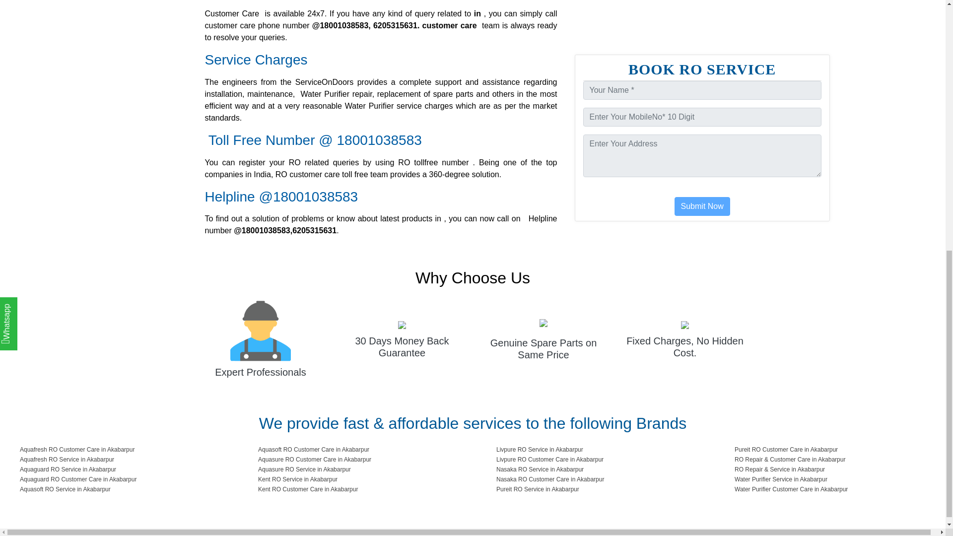 Image resolution: width=953 pixels, height=536 pixels. I want to click on Livpure RO Service in Akabarpur, so click(598, 450).